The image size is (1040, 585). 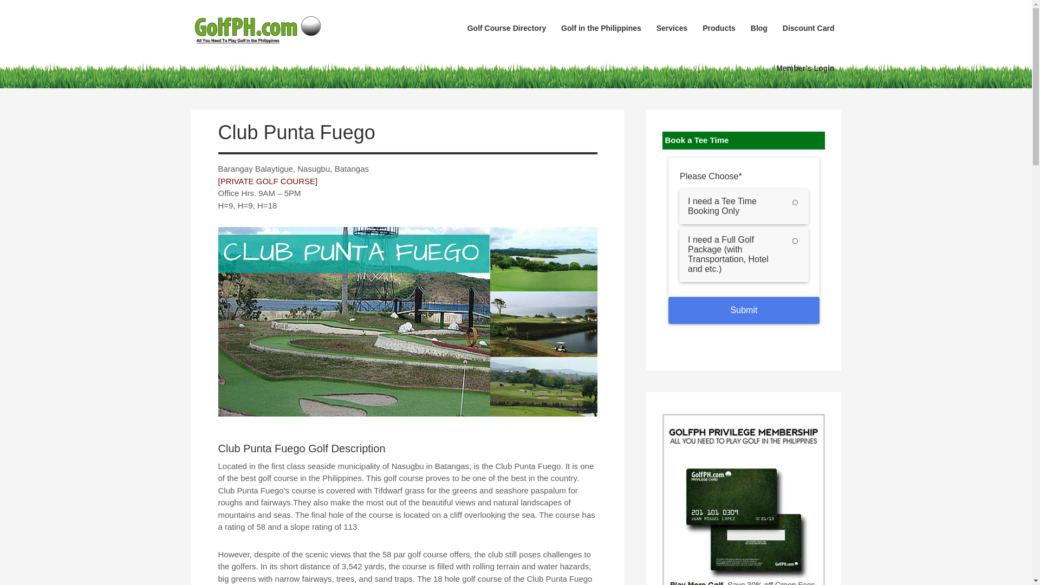 What do you see at coordinates (506, 28) in the screenshot?
I see `Golf Course Directory` at bounding box center [506, 28].